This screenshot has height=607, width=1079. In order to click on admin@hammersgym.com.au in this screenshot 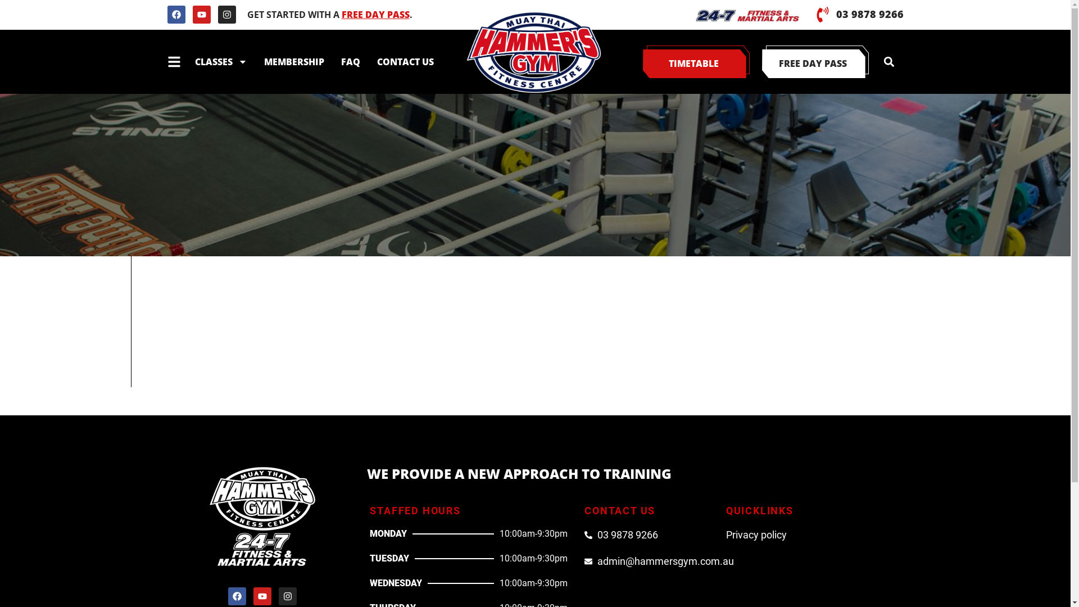, I will do `click(646, 561)`.